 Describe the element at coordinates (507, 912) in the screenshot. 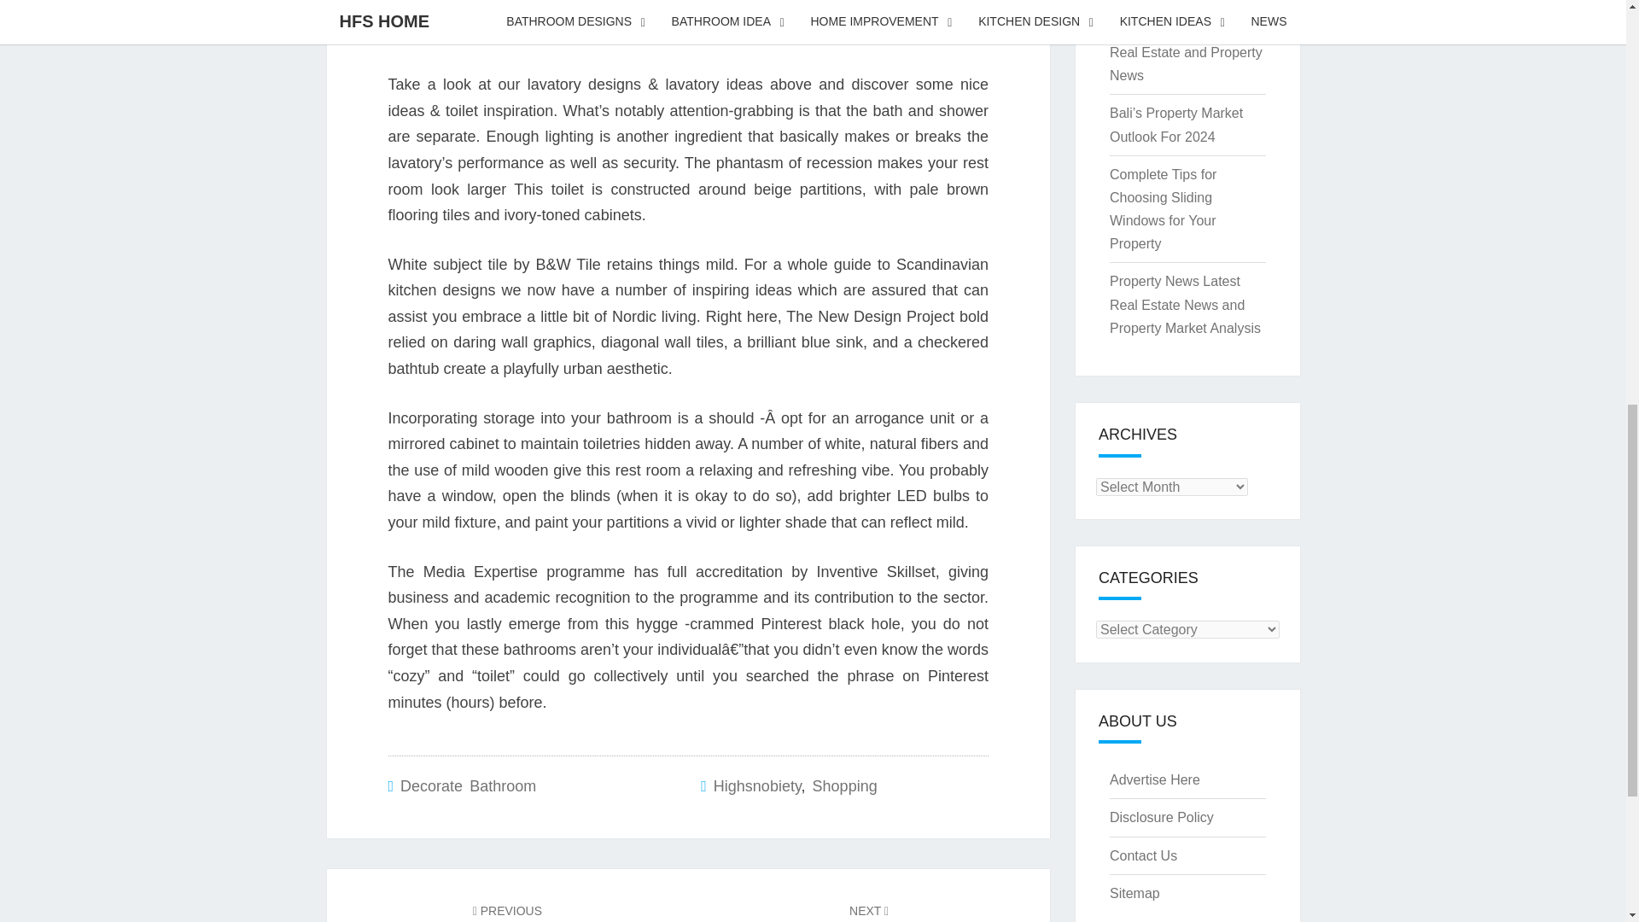

I see `Shopping` at that location.